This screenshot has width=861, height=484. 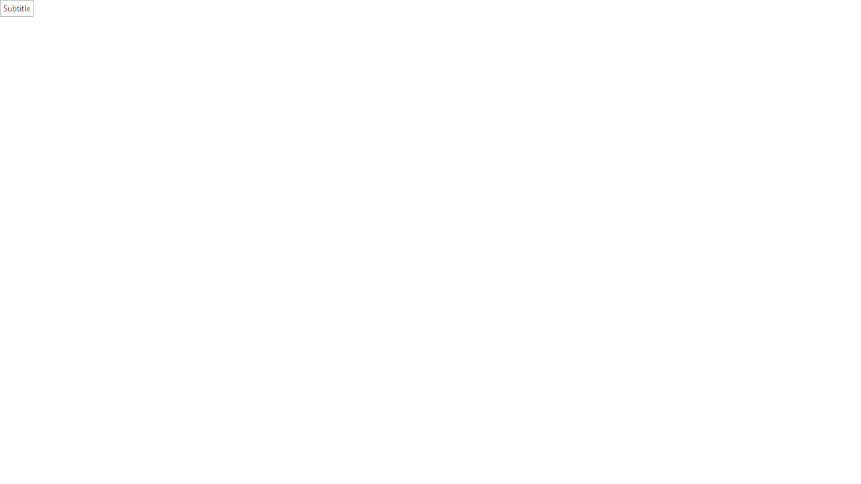 What do you see at coordinates (123, 81) in the screenshot?
I see `Bold` at bounding box center [123, 81].